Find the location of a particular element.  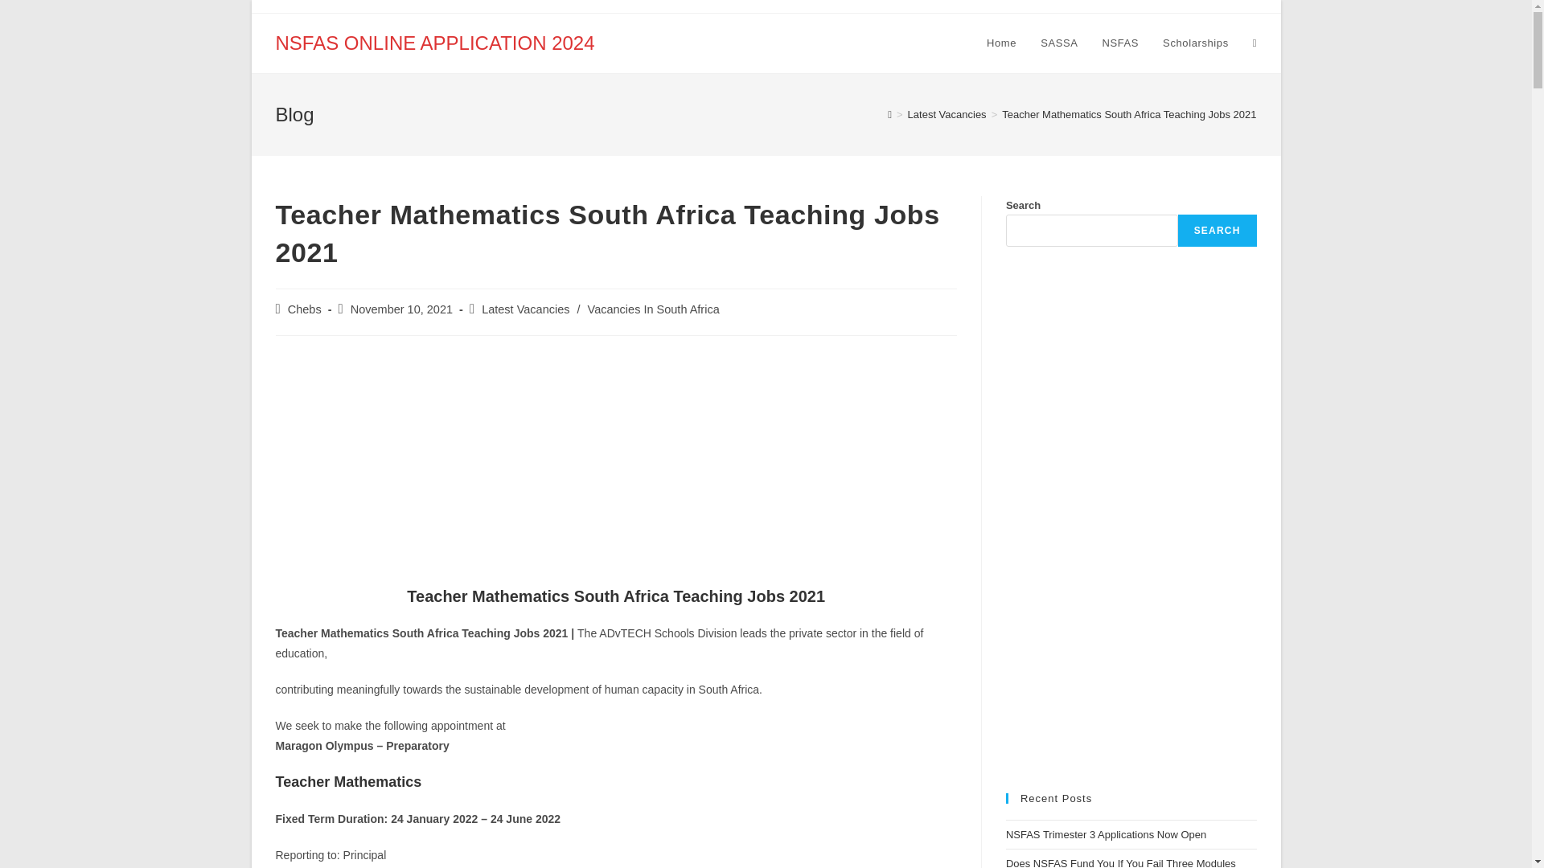

Latest Vacancies is located at coordinates (947, 114).